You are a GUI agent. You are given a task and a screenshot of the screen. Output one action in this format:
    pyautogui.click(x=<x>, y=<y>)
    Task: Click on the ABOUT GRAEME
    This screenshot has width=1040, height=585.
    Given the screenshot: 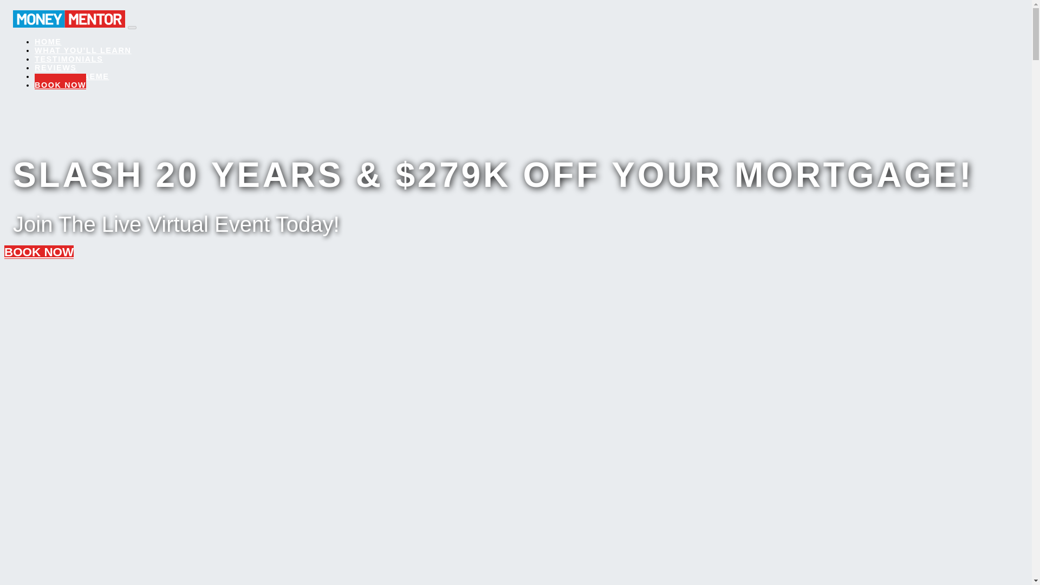 What is the action you would take?
    pyautogui.click(x=71, y=73)
    